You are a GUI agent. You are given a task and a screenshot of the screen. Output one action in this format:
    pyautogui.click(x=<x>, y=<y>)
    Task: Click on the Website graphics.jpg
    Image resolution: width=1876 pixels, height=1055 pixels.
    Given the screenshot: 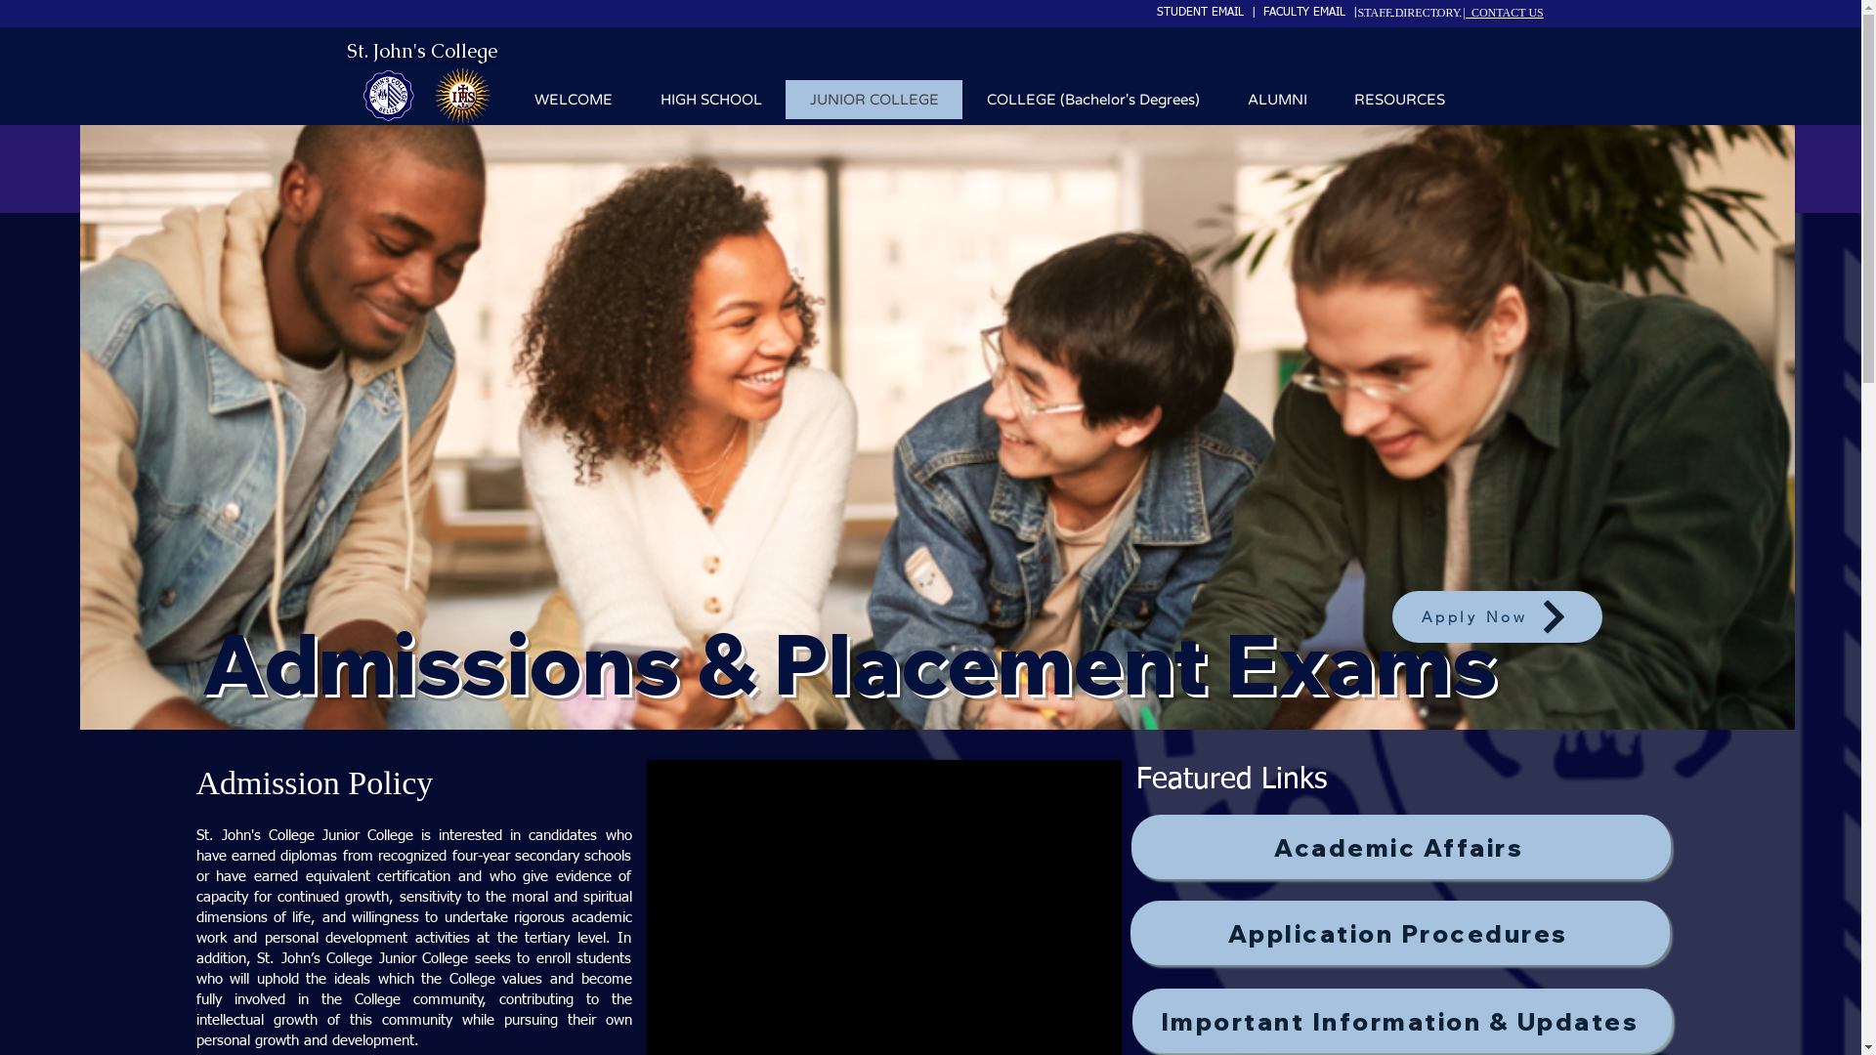 What is the action you would take?
    pyautogui.click(x=387, y=98)
    